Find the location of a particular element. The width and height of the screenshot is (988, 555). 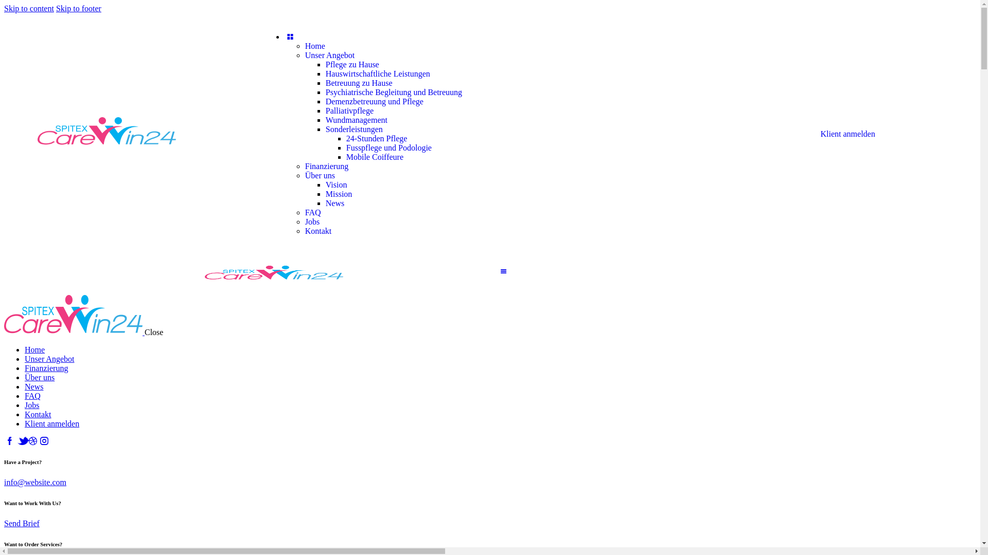

Vision is located at coordinates (337, 185).